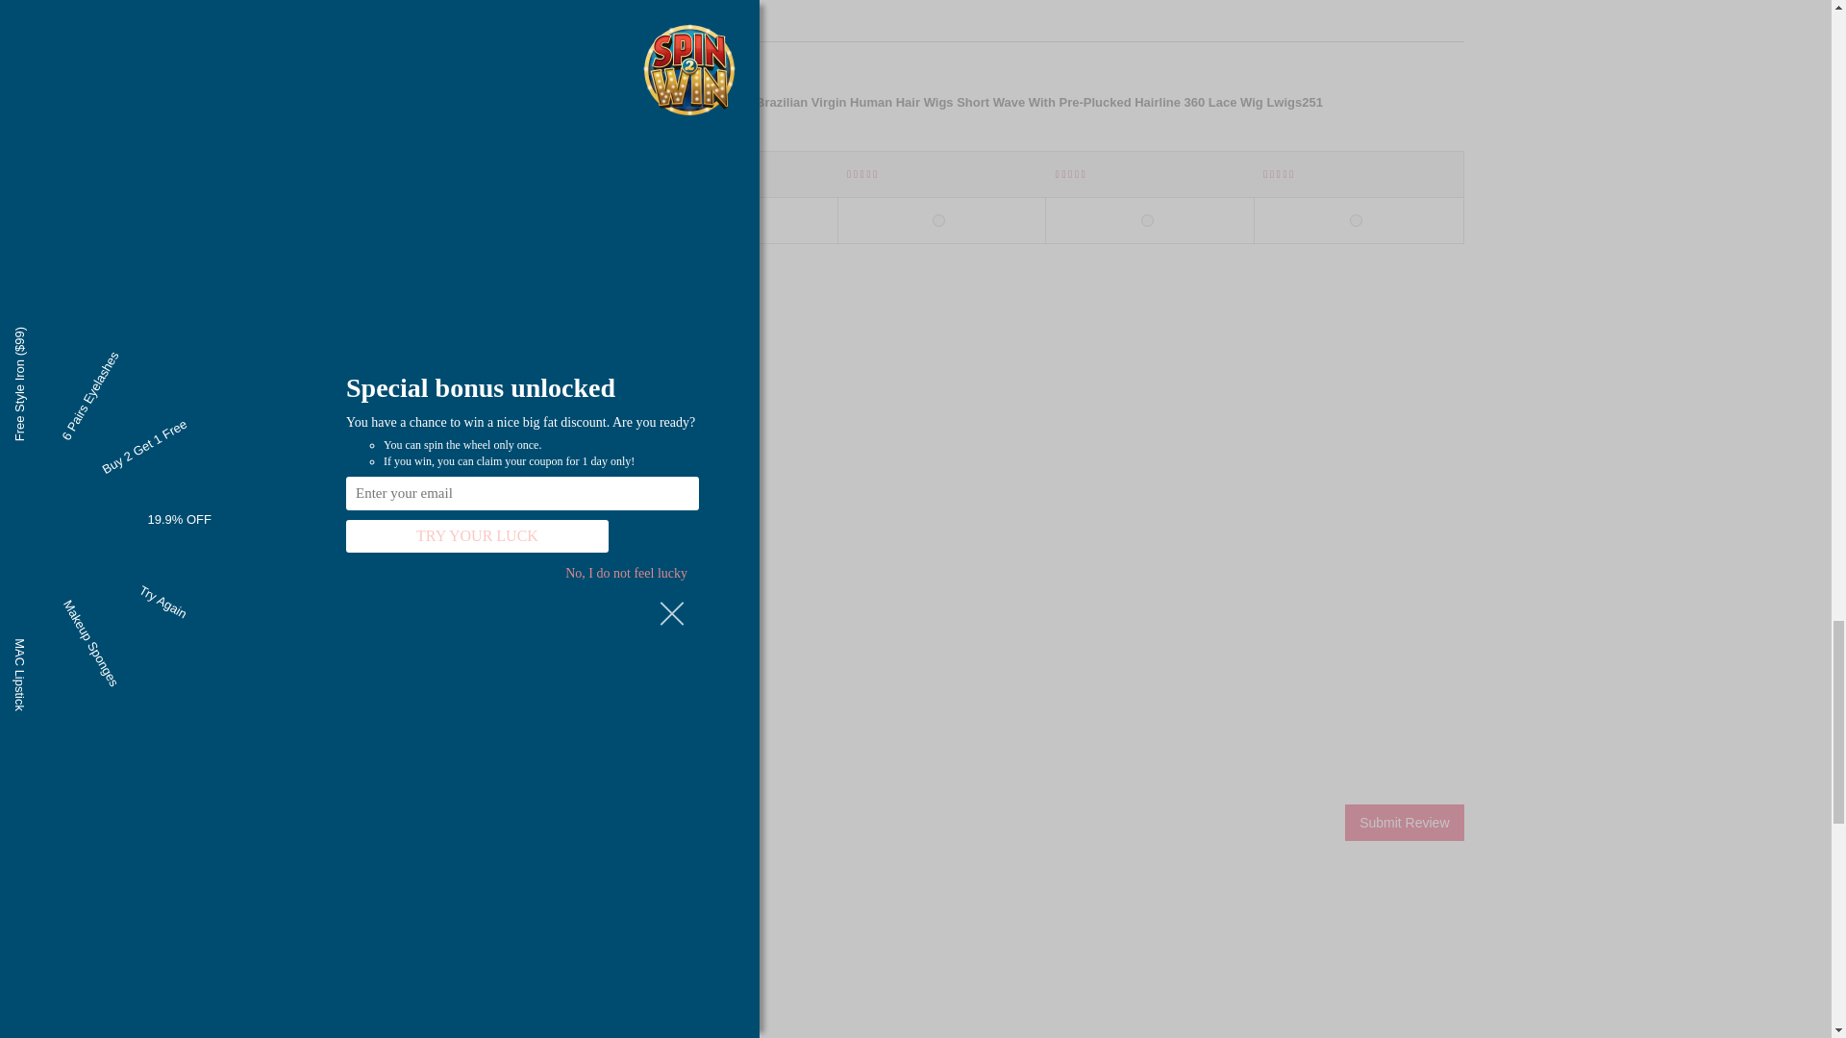 The image size is (1846, 1038). I want to click on 2, so click(731, 220).